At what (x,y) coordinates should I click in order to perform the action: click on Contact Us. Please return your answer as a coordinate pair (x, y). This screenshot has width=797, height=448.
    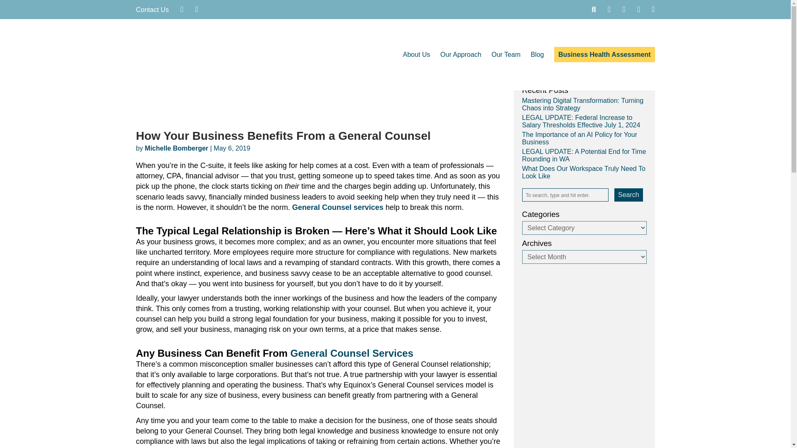
    Looking at the image, I should click on (153, 10).